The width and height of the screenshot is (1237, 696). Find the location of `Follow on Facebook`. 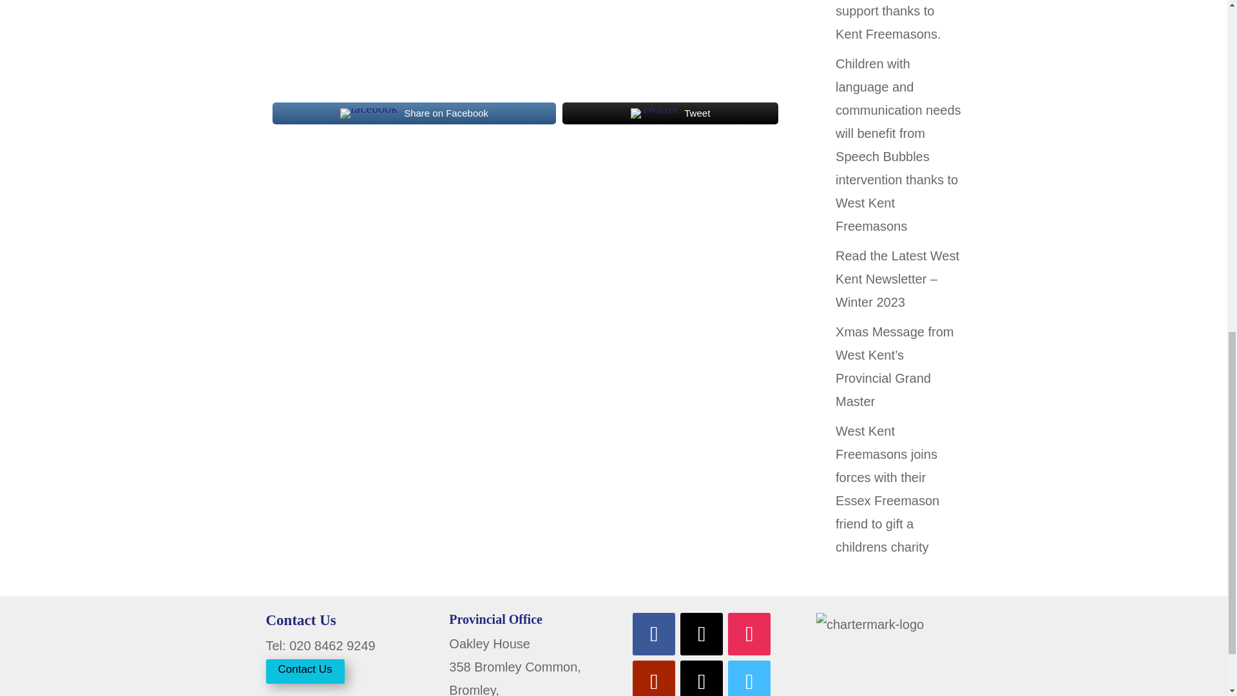

Follow on Facebook is located at coordinates (653, 634).